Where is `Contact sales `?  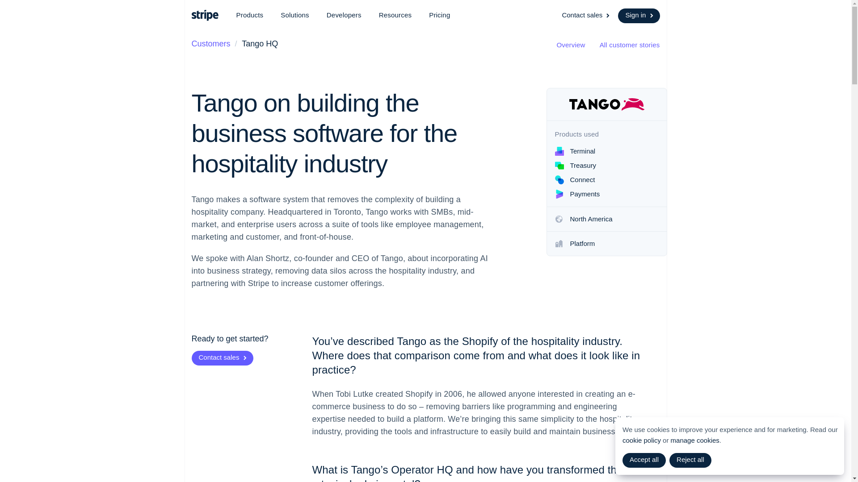 Contact sales  is located at coordinates (586, 16).